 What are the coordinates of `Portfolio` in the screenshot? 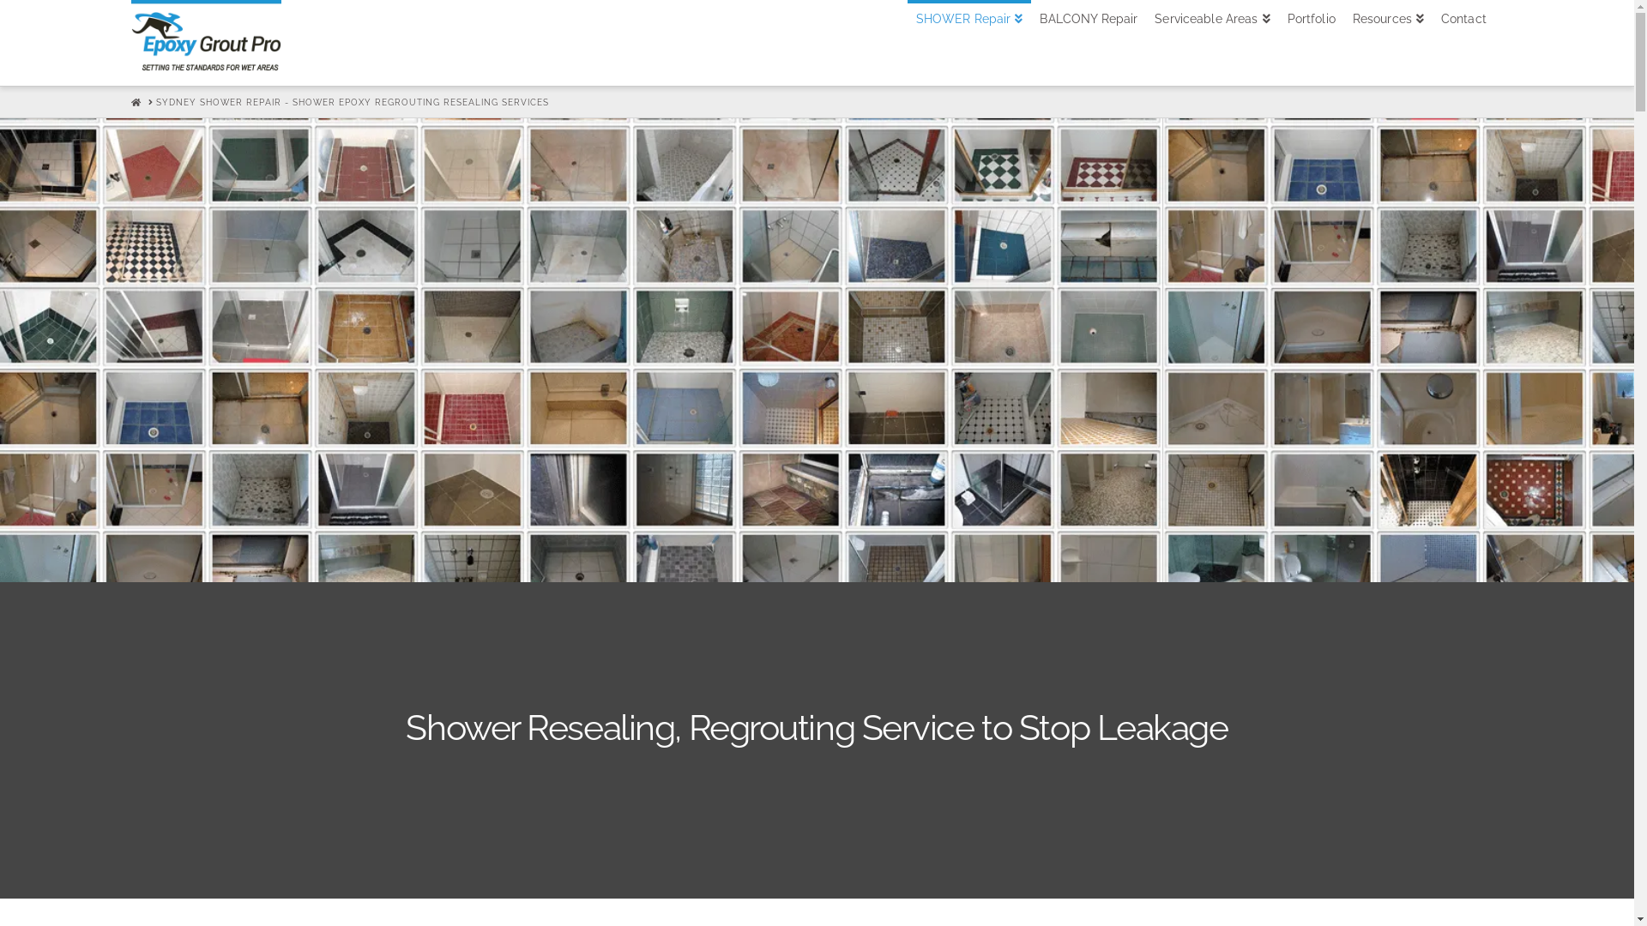 It's located at (1312, 43).